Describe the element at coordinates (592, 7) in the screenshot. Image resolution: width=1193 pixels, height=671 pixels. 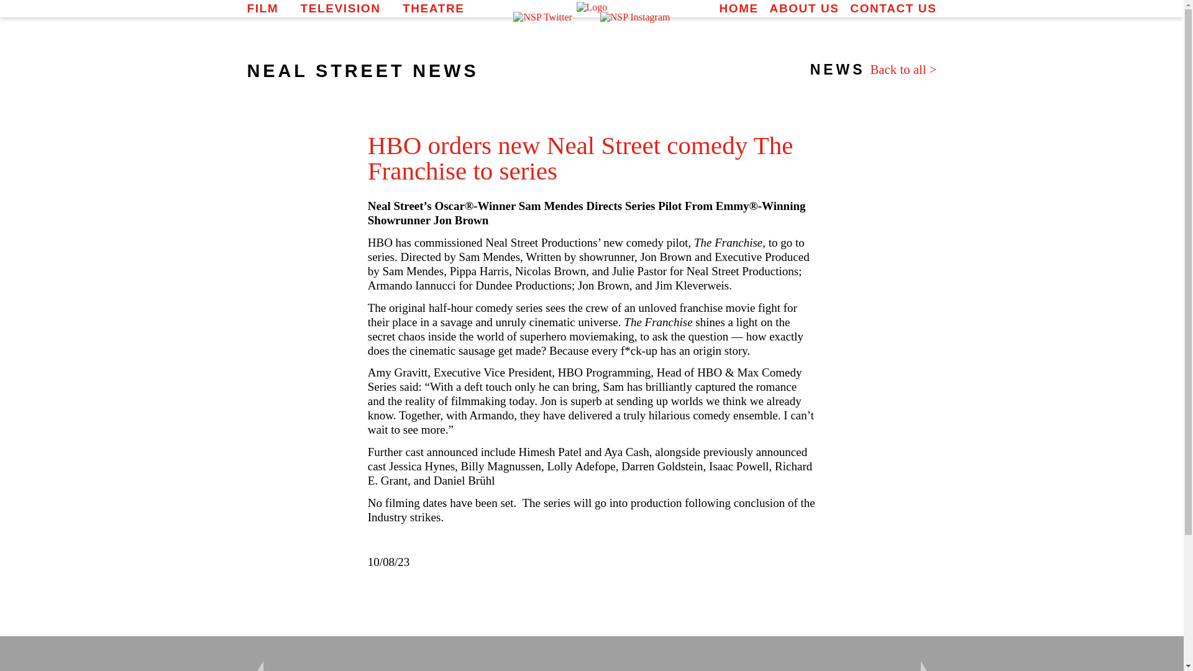
I see `Neal Street Productions` at that location.